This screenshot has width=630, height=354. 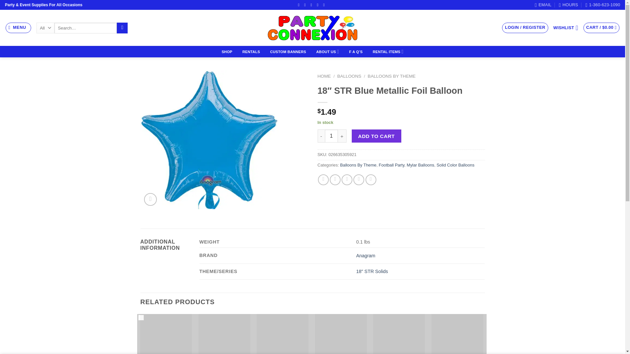 What do you see at coordinates (288, 52) in the screenshot?
I see `CUSTOM BANNERS` at bounding box center [288, 52].